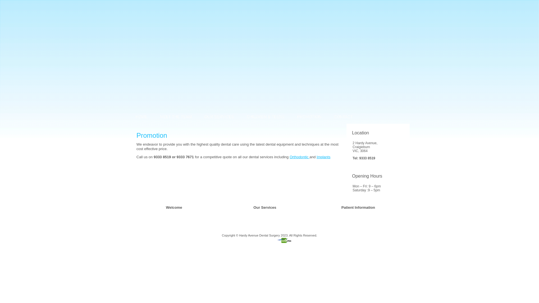 This screenshot has width=539, height=303. Describe the element at coordinates (265, 226) in the screenshot. I see `Children & Teens` at that location.